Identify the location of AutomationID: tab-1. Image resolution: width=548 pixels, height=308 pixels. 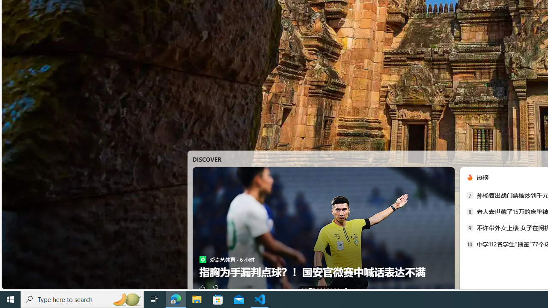
(306, 289).